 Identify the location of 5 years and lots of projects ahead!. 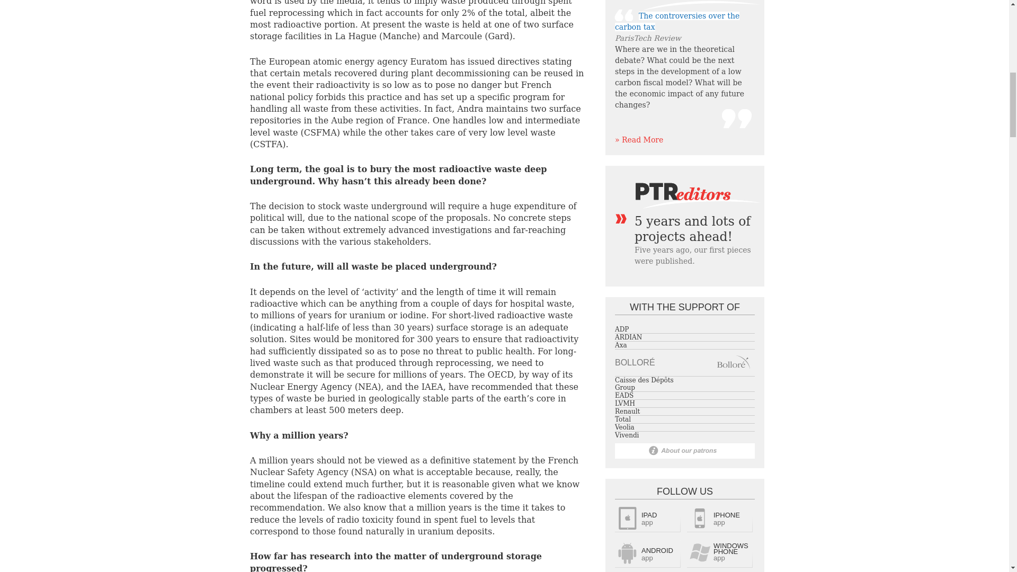
(692, 229).